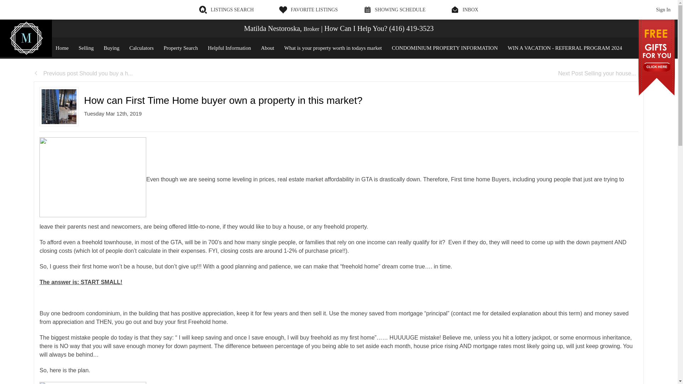  Describe the element at coordinates (62, 48) in the screenshot. I see `Home` at that location.